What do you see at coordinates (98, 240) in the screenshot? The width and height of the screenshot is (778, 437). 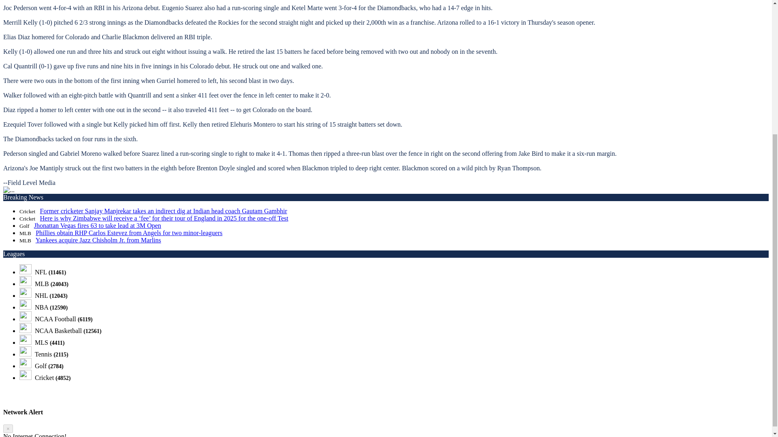 I see `Yankees acquire Jazz Chisholm Jr. from Marlins` at bounding box center [98, 240].